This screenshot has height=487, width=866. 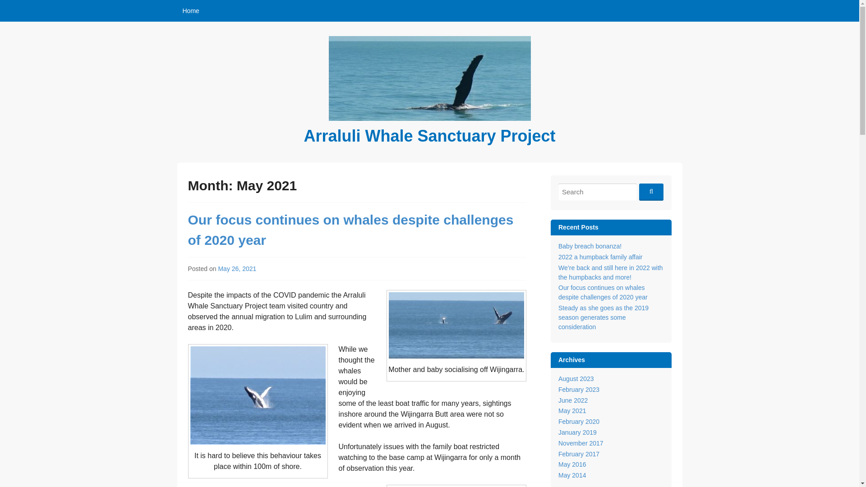 What do you see at coordinates (237, 268) in the screenshot?
I see `May 26, 2021` at bounding box center [237, 268].